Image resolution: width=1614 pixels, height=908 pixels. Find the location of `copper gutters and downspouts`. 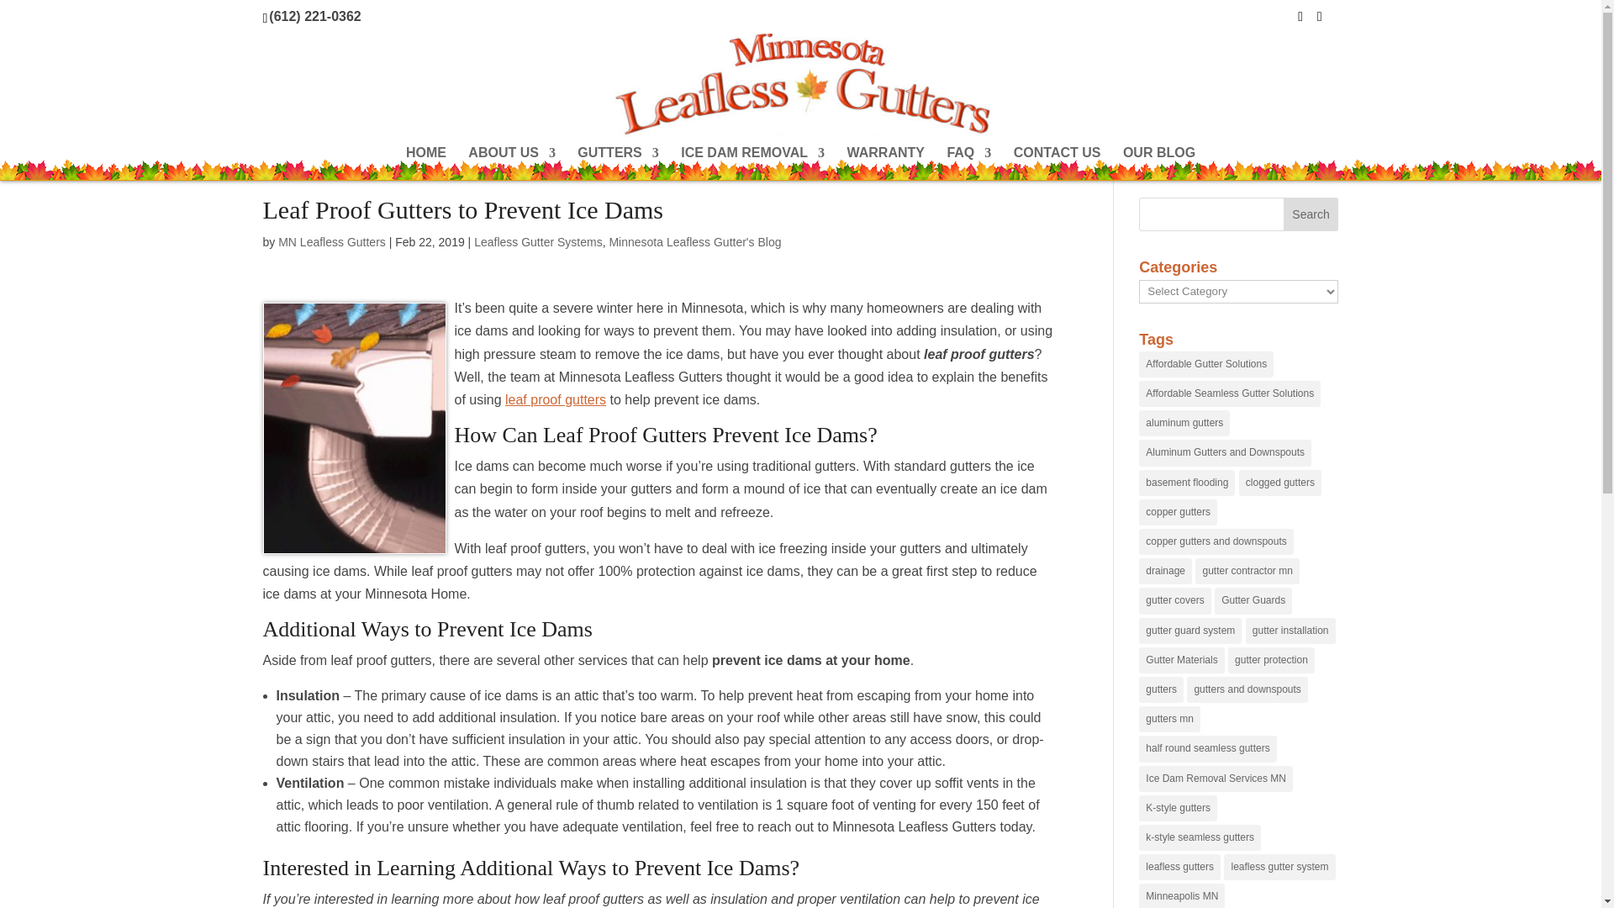

copper gutters and downspouts is located at coordinates (1216, 541).